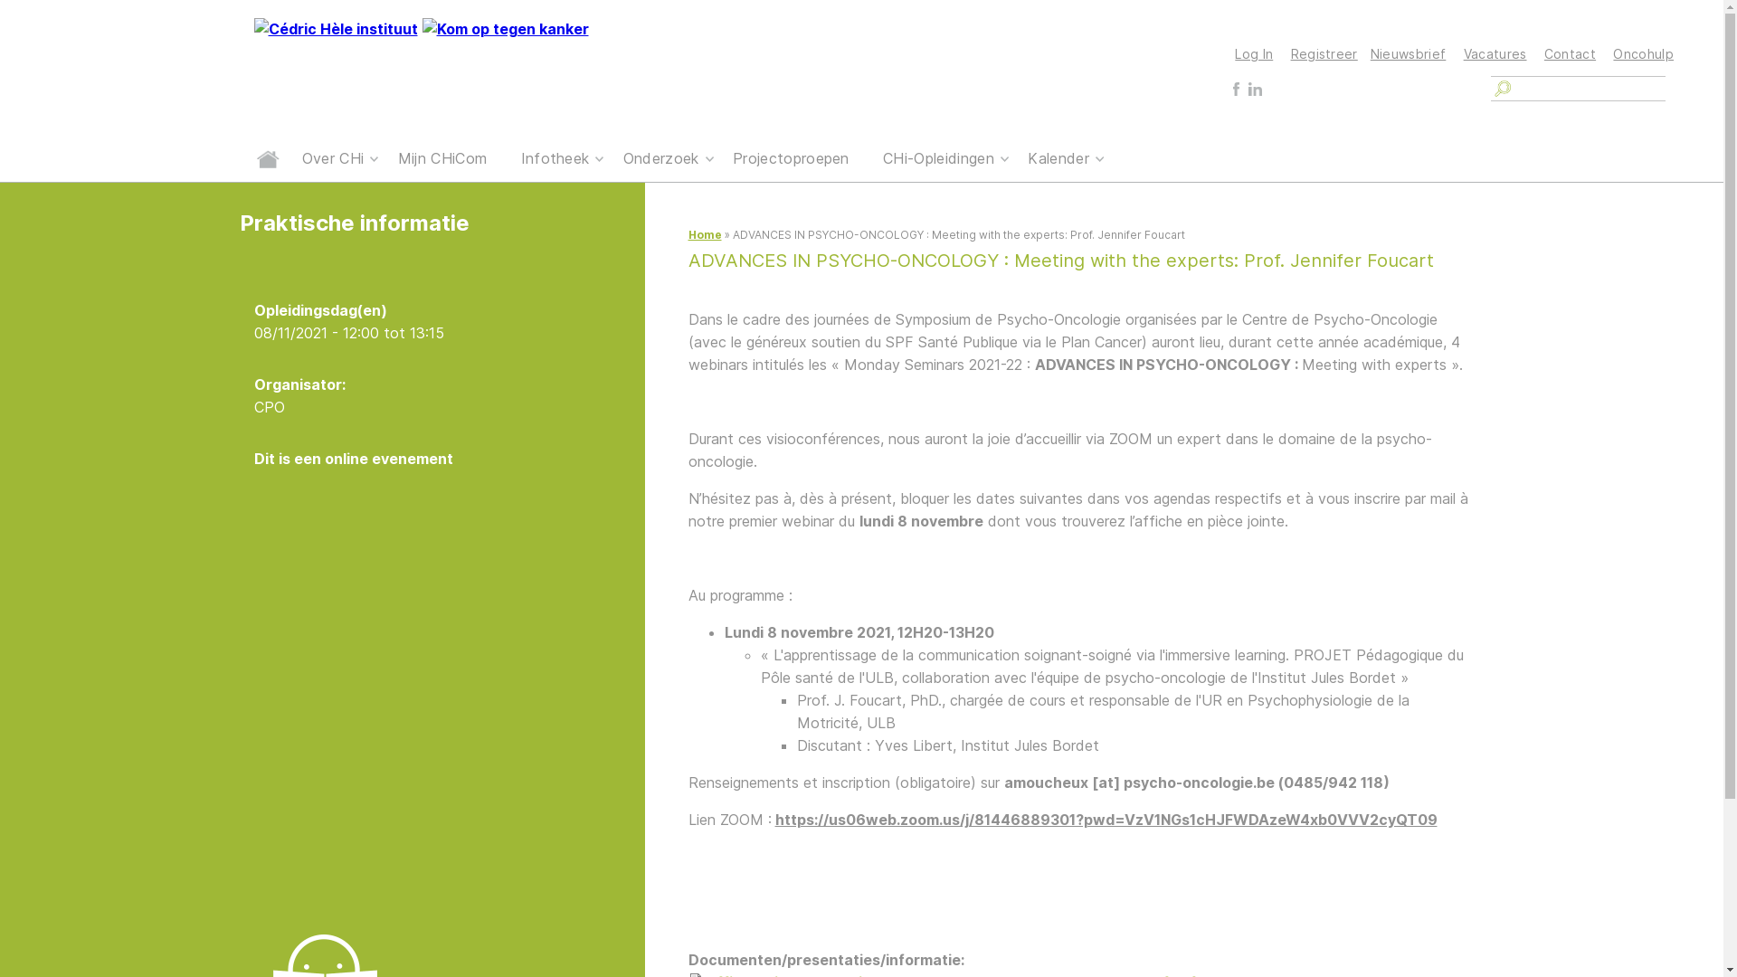 The image size is (1737, 977). Describe the element at coordinates (443, 159) in the screenshot. I see `Mijn CHiCom` at that location.